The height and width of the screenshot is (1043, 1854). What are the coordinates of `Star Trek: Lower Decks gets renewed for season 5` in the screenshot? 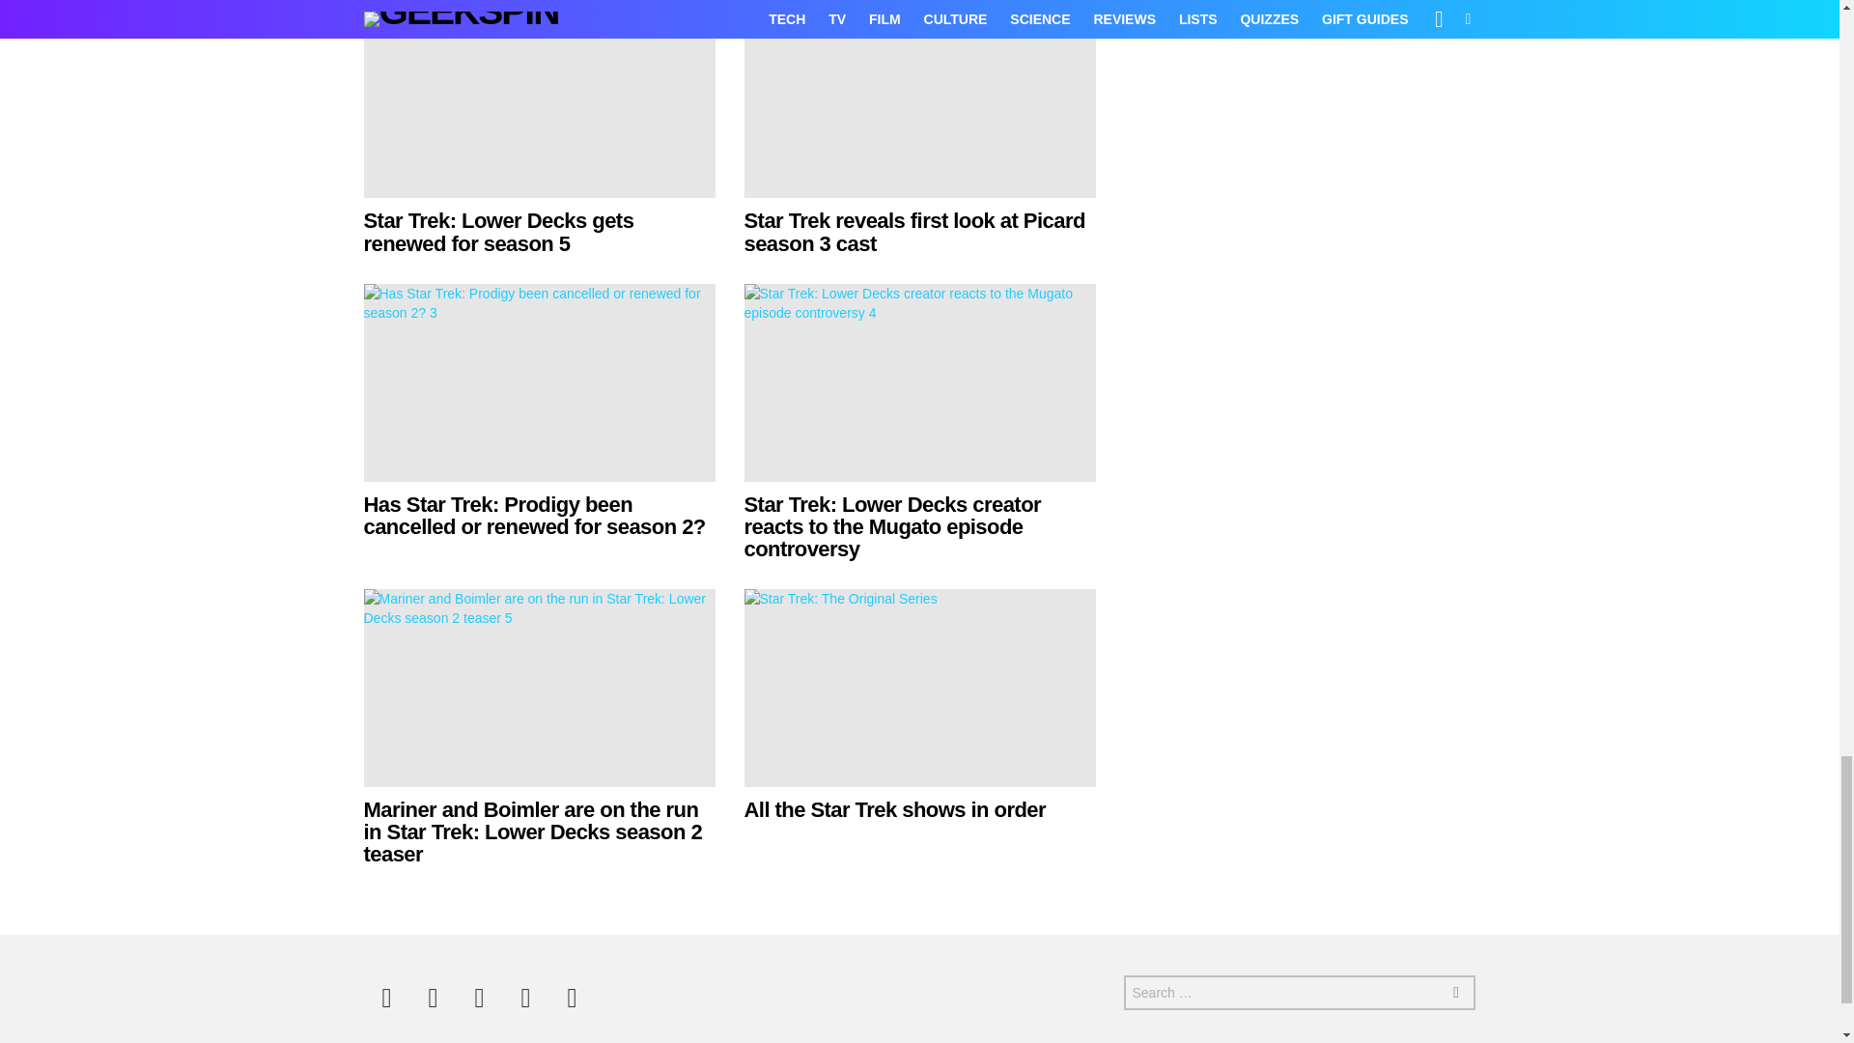 It's located at (498, 232).